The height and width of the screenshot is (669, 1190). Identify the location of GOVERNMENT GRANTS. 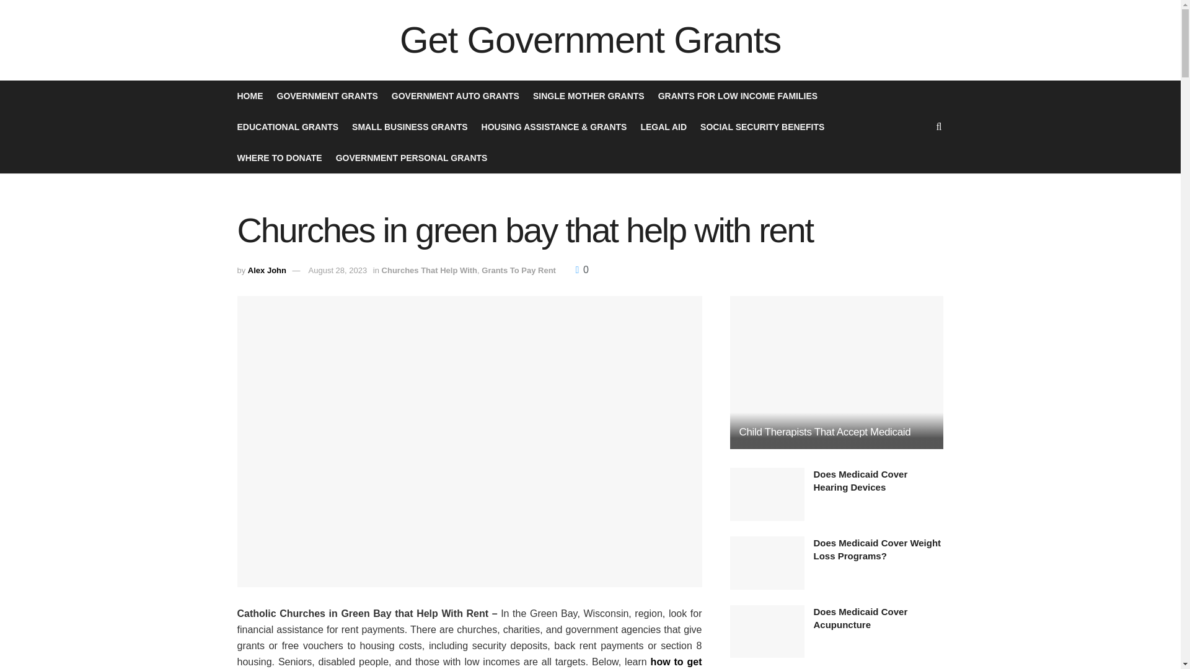
(326, 95).